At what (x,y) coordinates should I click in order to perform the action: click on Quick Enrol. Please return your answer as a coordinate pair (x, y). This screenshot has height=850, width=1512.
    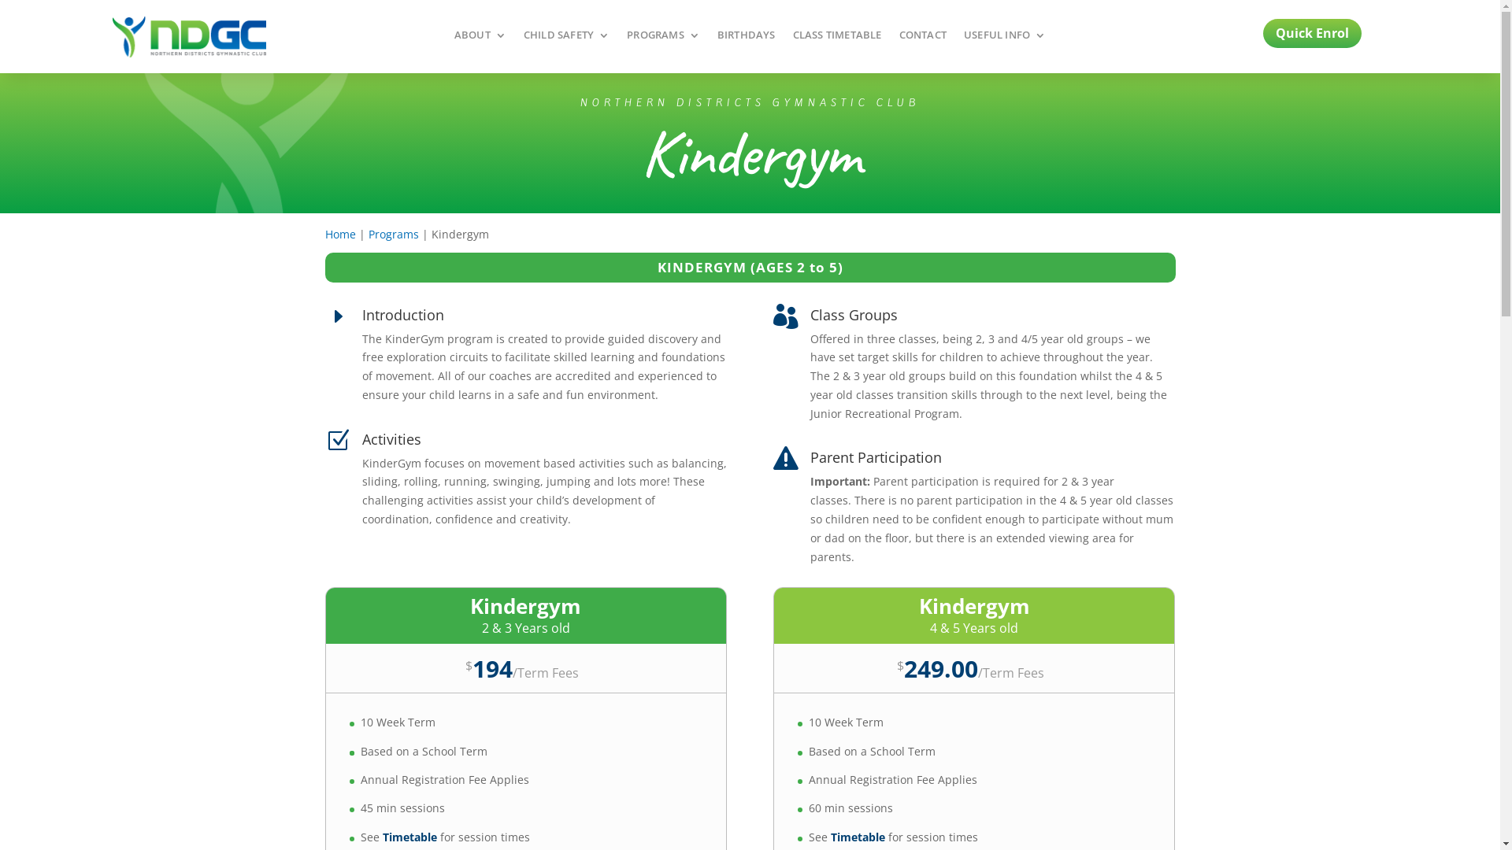
    Looking at the image, I should click on (1312, 33).